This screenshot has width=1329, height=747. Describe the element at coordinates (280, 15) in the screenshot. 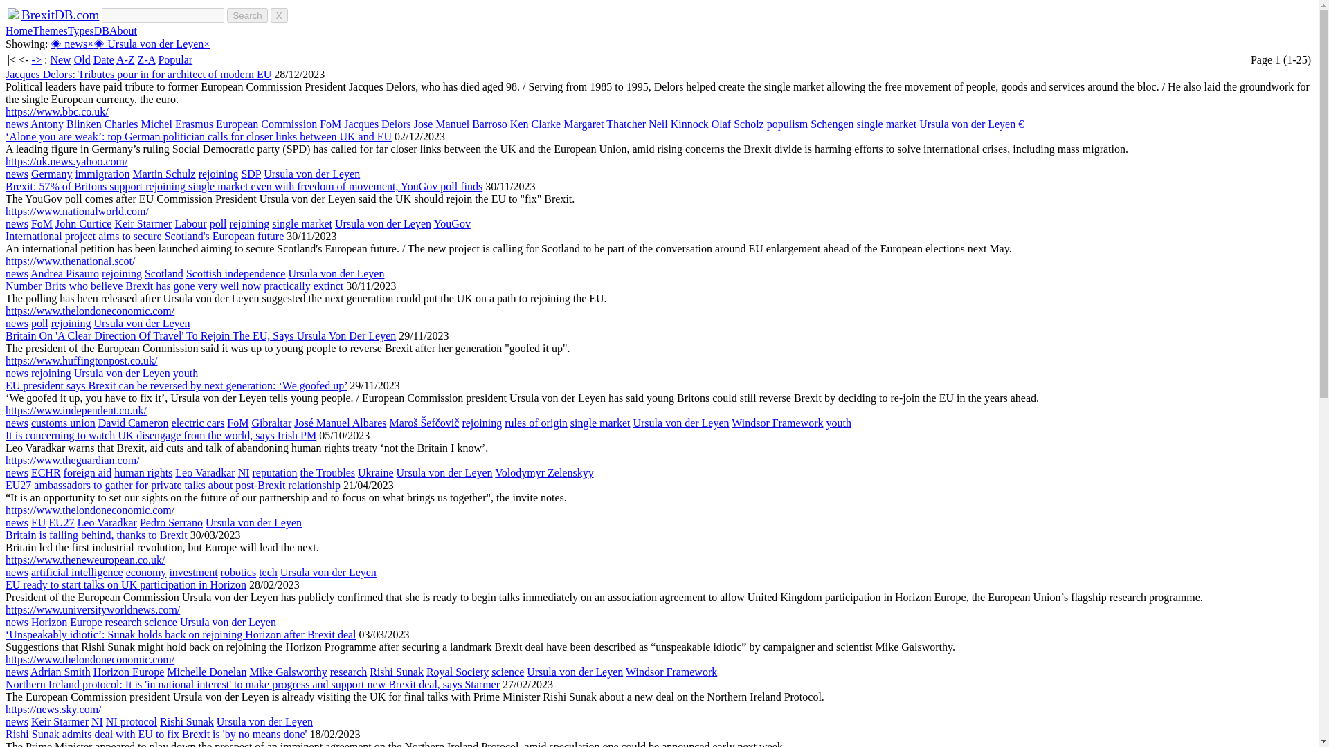

I see `X` at that location.